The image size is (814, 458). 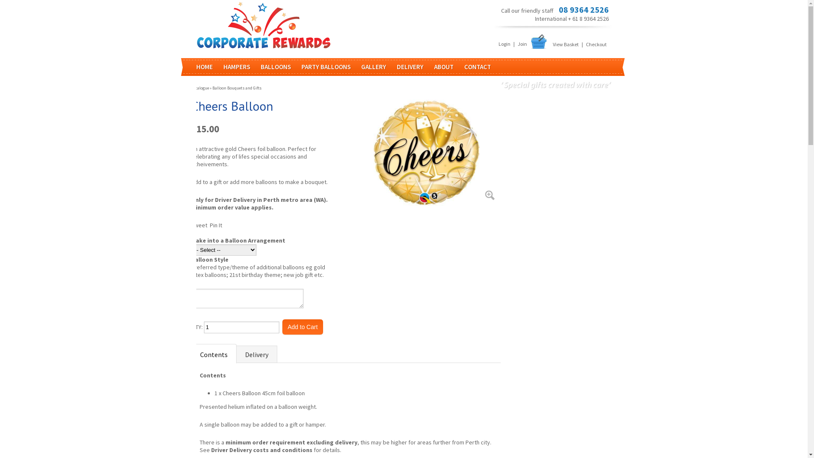 I want to click on Checkout, so click(x=596, y=44).